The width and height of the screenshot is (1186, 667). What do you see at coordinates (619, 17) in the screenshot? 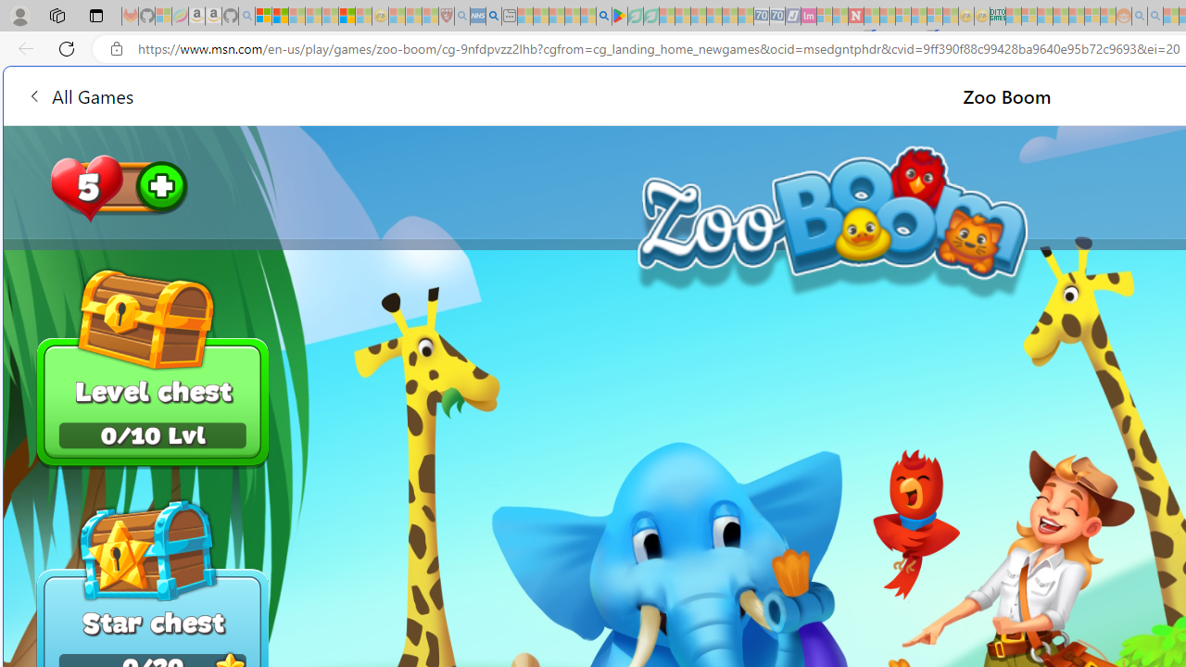
I see `Bluey: Let's Play! - Apps on Google Play` at bounding box center [619, 17].